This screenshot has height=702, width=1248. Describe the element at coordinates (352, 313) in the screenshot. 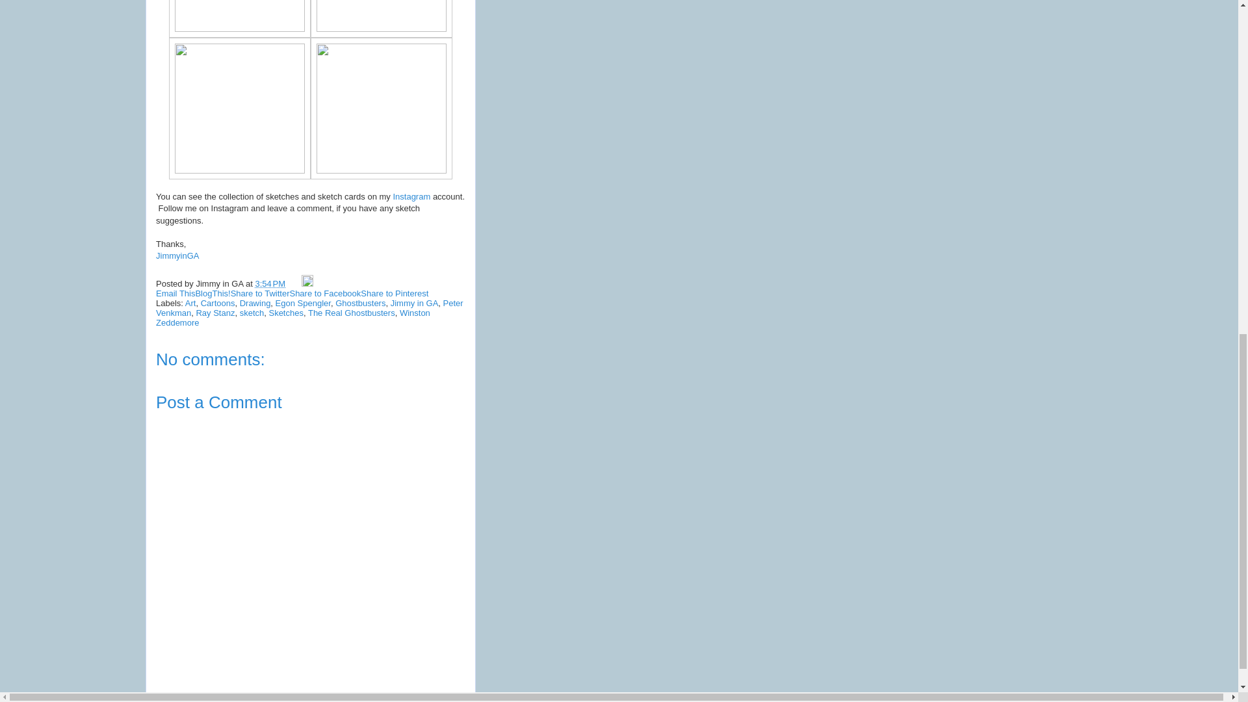

I see `The Real Ghostbusters` at that location.